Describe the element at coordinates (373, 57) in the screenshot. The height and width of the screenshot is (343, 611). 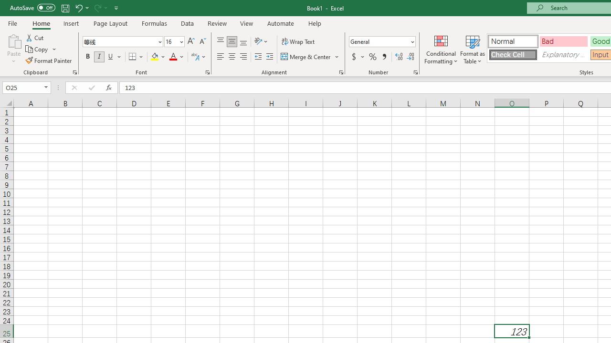
I see `Percent Style` at that location.